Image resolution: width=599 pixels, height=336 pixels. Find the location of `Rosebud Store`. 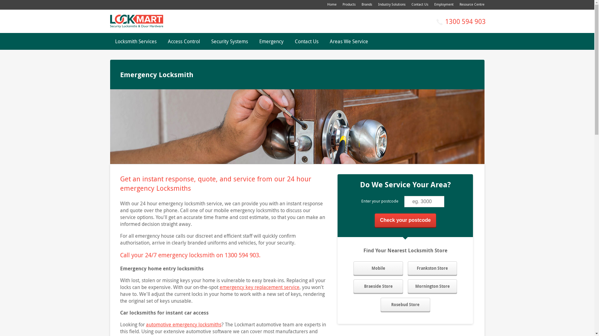

Rosebud Store is located at coordinates (406, 305).